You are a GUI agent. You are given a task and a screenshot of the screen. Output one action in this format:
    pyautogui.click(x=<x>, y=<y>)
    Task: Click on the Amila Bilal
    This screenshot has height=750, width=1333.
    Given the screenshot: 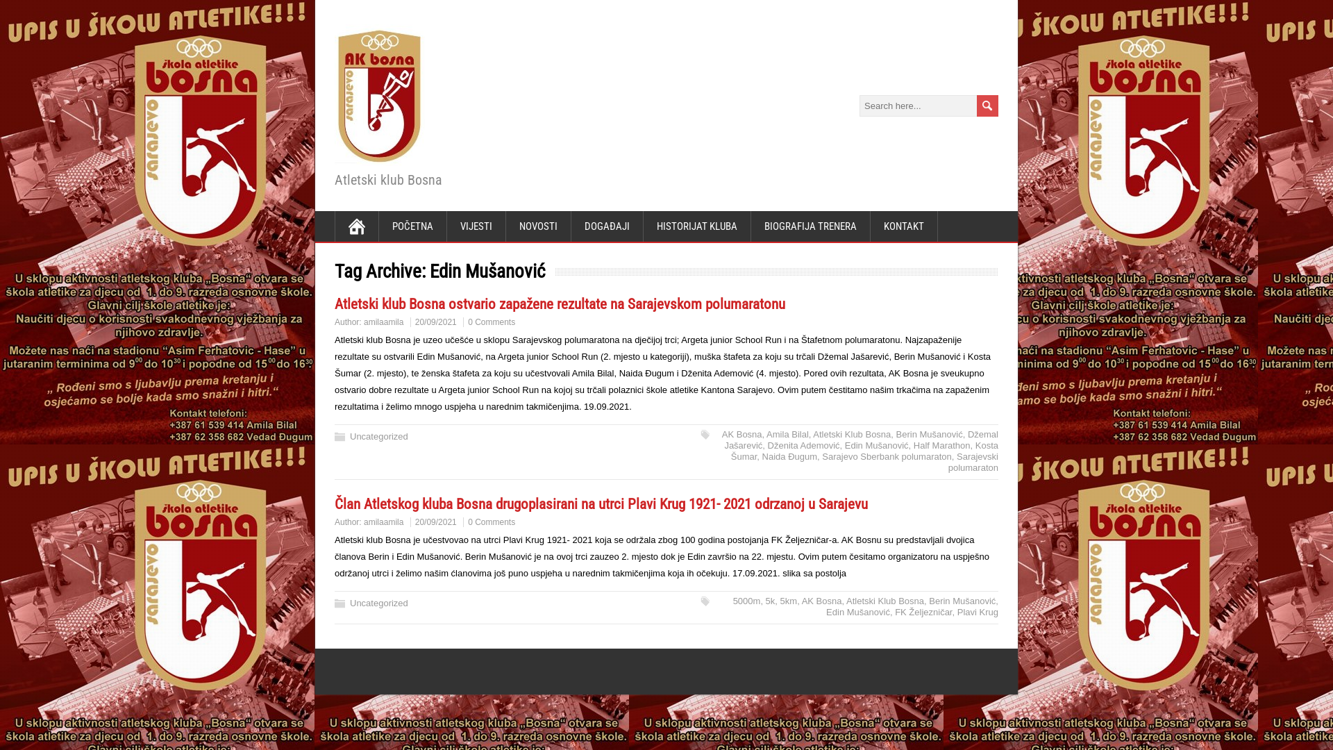 What is the action you would take?
    pyautogui.click(x=787, y=435)
    